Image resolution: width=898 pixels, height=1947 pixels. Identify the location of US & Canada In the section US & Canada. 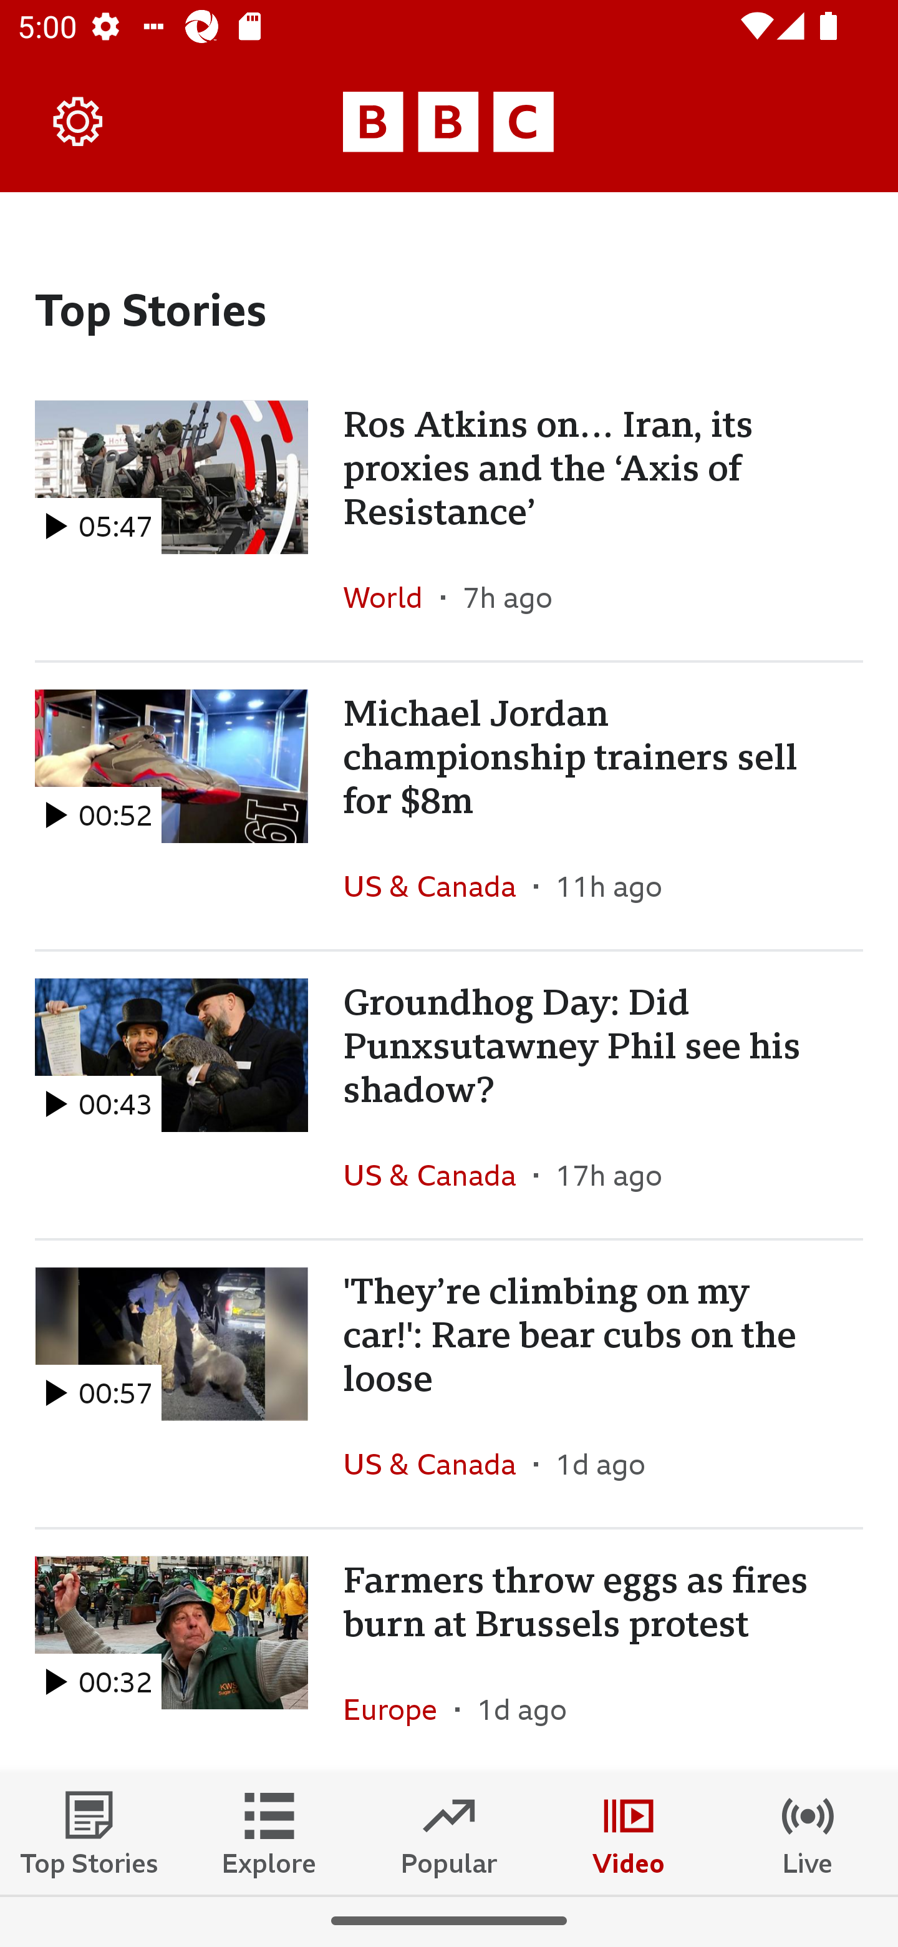
(438, 886).